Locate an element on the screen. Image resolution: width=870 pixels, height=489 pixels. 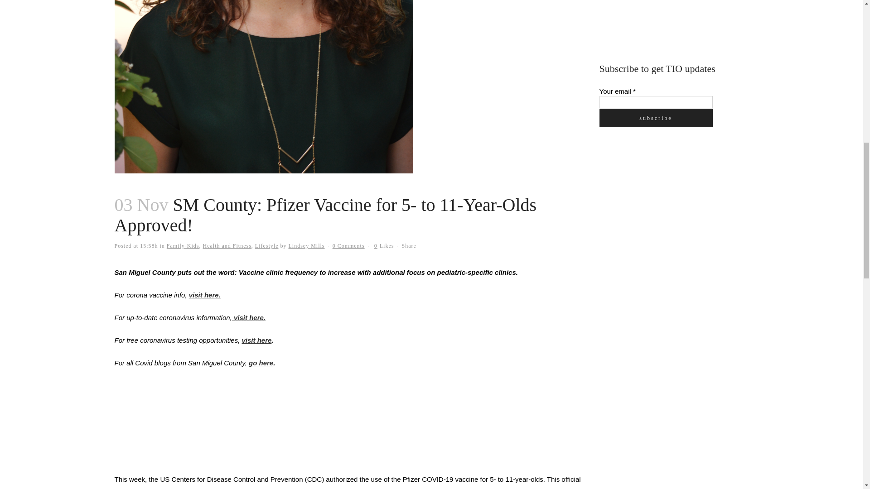
3rd party ad content is located at coordinates (667, 203).